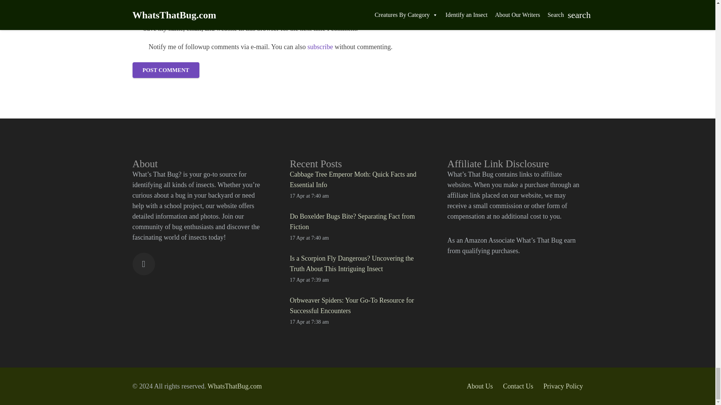 This screenshot has height=405, width=721. What do you see at coordinates (136, 28) in the screenshot?
I see `1` at bounding box center [136, 28].